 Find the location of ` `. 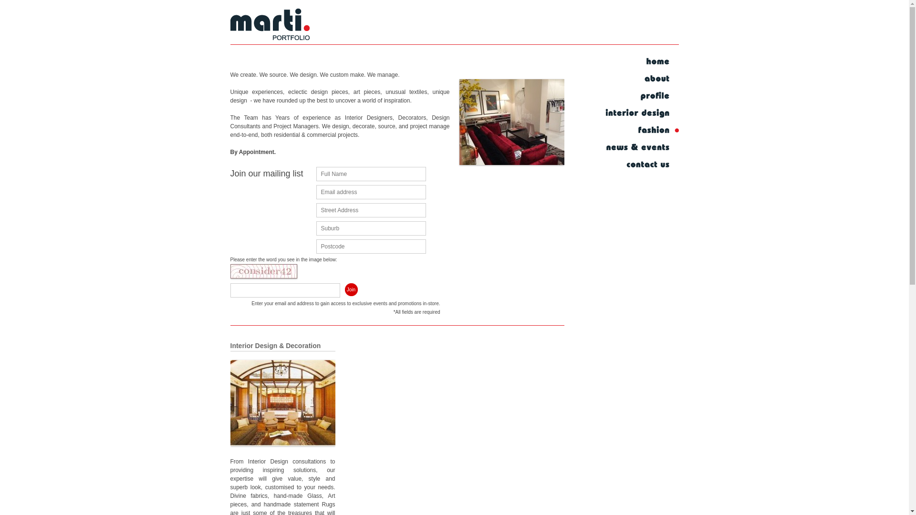

  is located at coordinates (640, 113).